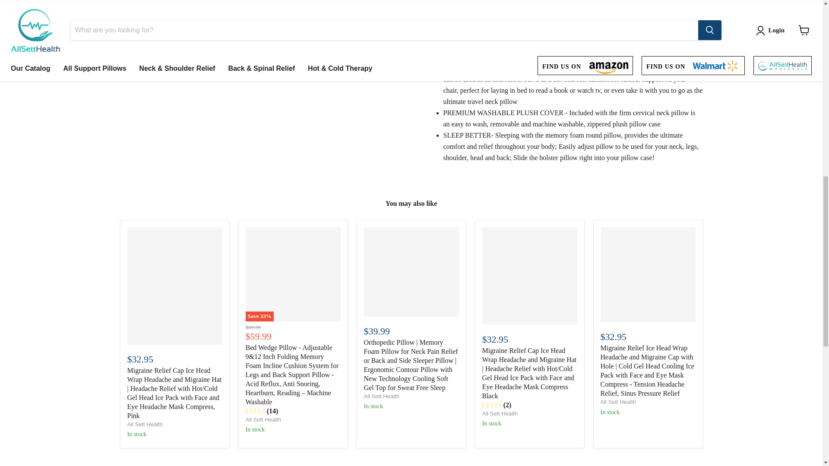  What do you see at coordinates (499, 413) in the screenshot?
I see `All Sett Health` at bounding box center [499, 413].